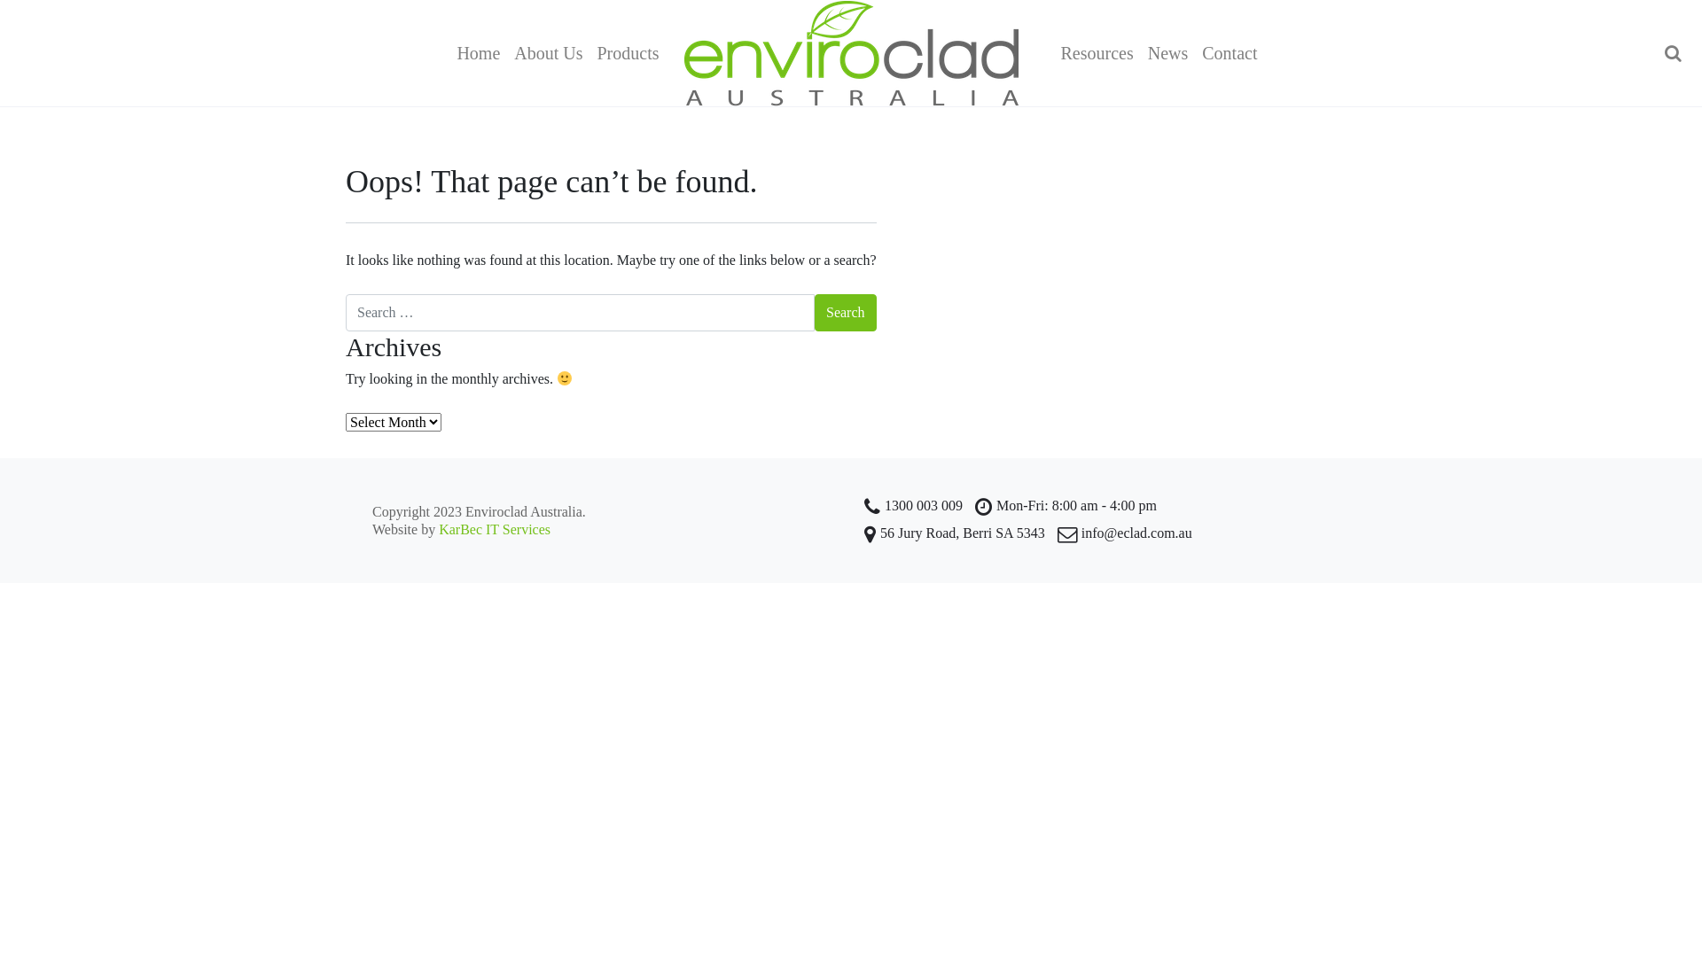  Describe the element at coordinates (548, 53) in the screenshot. I see `About Us` at that location.